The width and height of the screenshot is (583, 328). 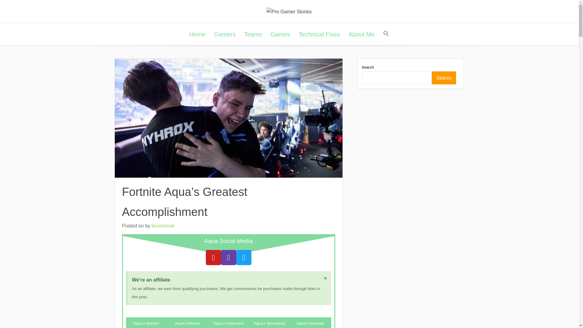 What do you see at coordinates (280, 34) in the screenshot?
I see `Games` at bounding box center [280, 34].